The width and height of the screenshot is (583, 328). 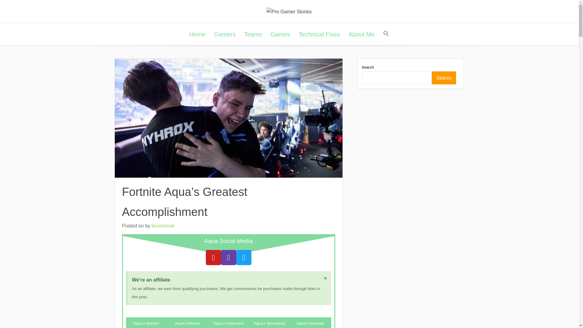 What do you see at coordinates (280, 34) in the screenshot?
I see `Games` at bounding box center [280, 34].